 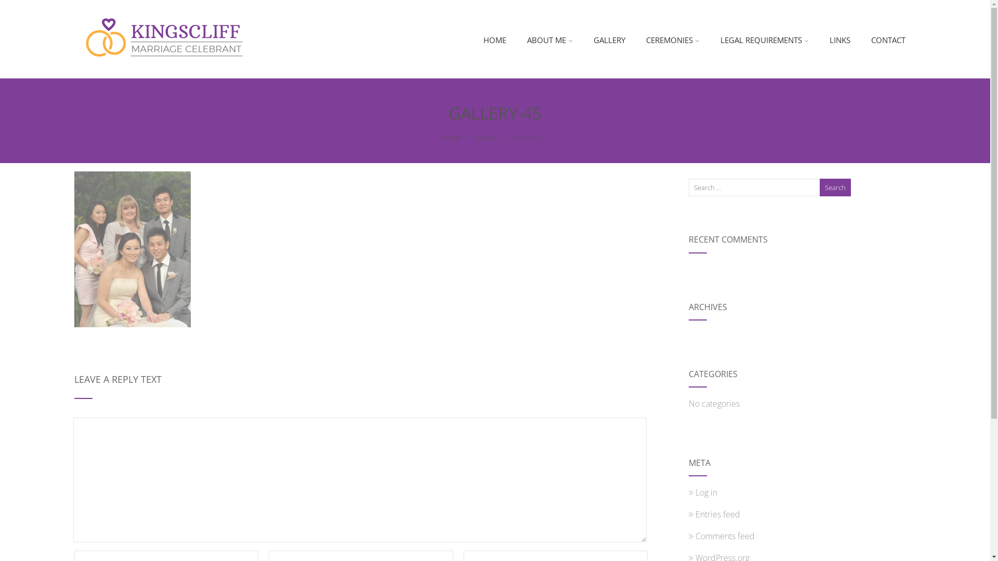 What do you see at coordinates (485, 138) in the screenshot?
I see `Gallery` at bounding box center [485, 138].